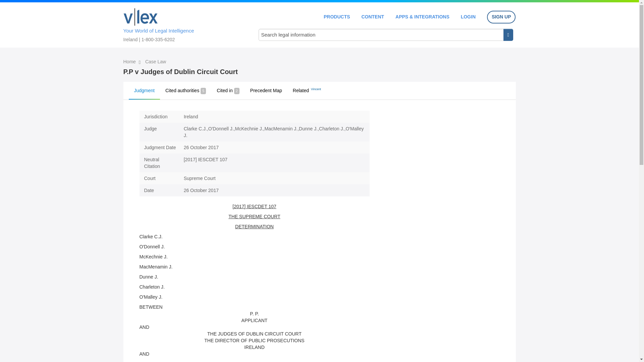 The width and height of the screenshot is (644, 362). Describe the element at coordinates (184, 24) in the screenshot. I see `Your World of Legal Intelligence` at that location.